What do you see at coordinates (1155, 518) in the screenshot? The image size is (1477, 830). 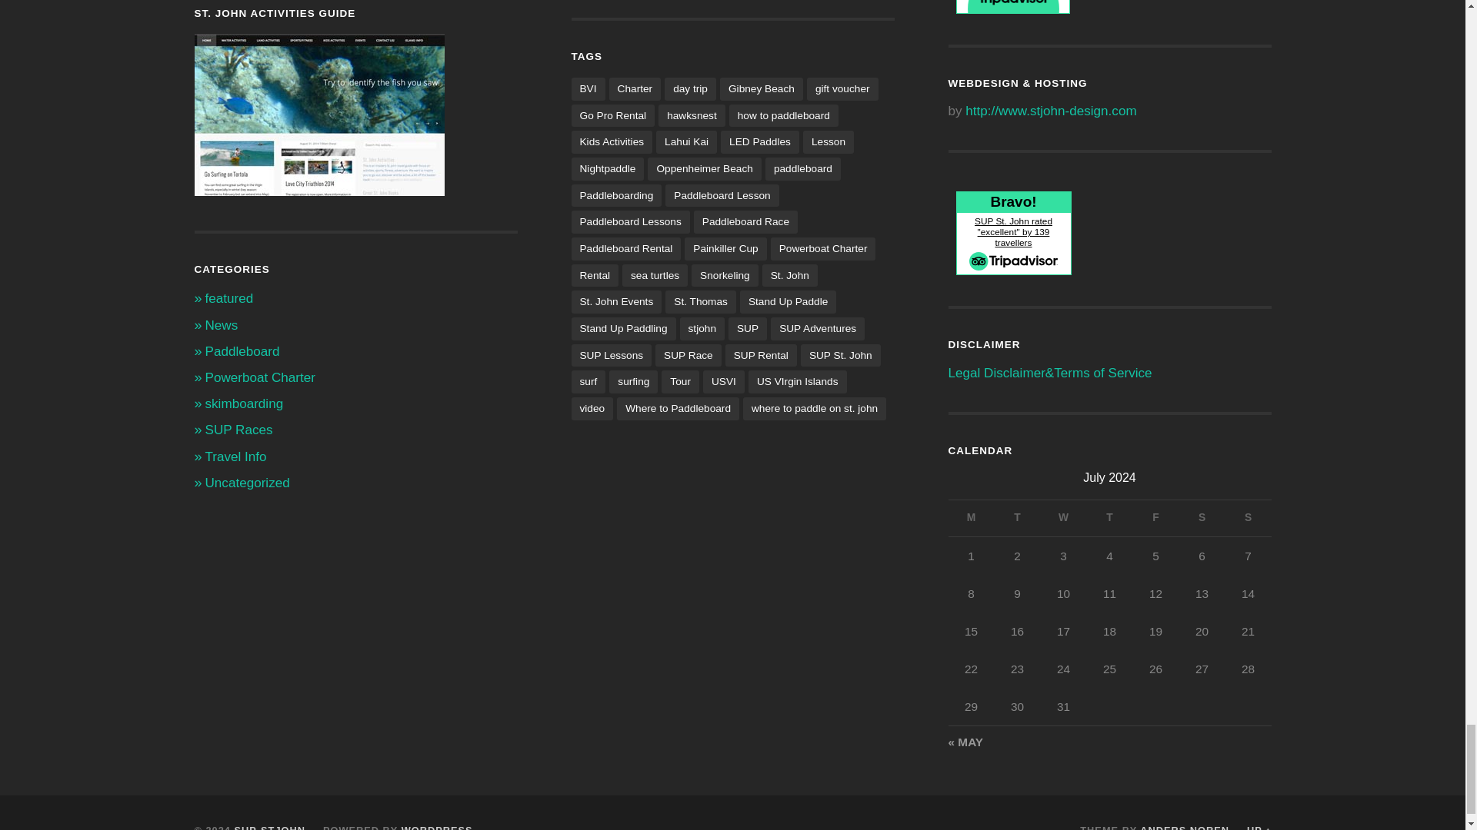 I see `Friday` at bounding box center [1155, 518].